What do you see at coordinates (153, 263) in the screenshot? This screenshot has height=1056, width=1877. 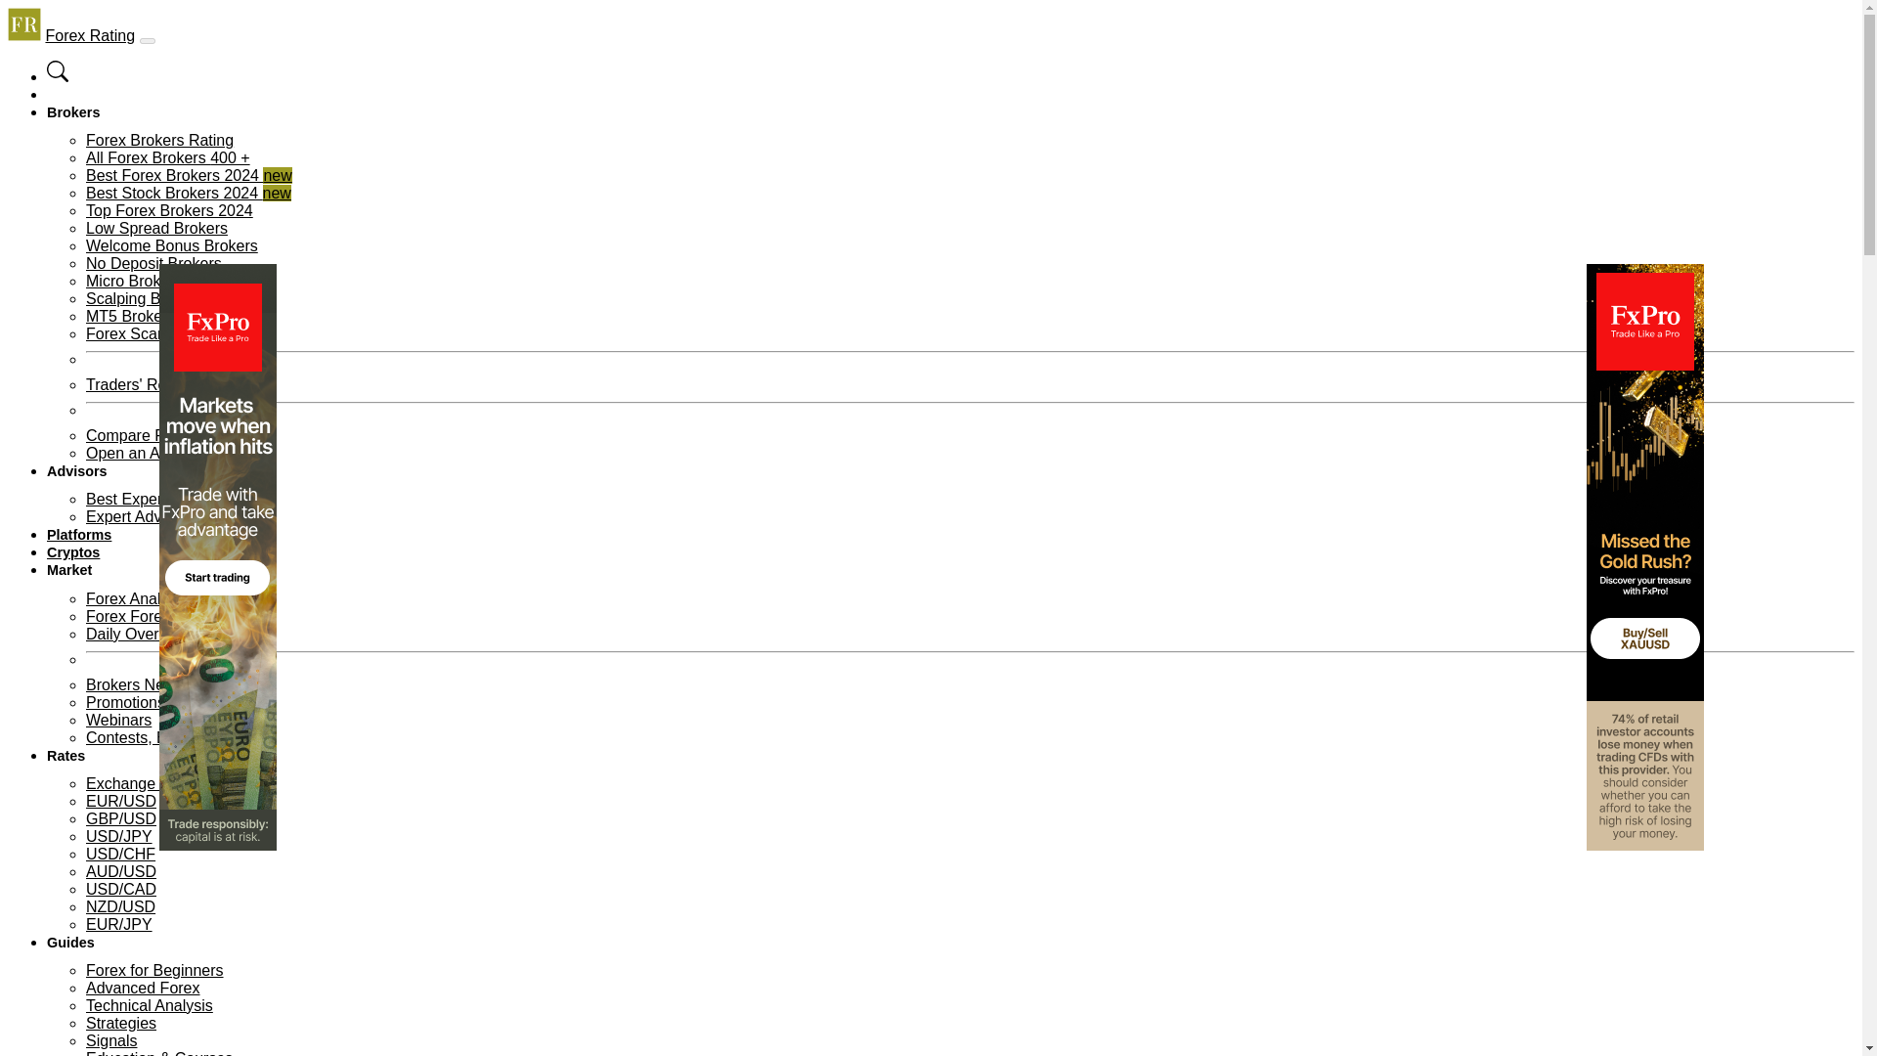 I see `No Deposit Brokers` at bounding box center [153, 263].